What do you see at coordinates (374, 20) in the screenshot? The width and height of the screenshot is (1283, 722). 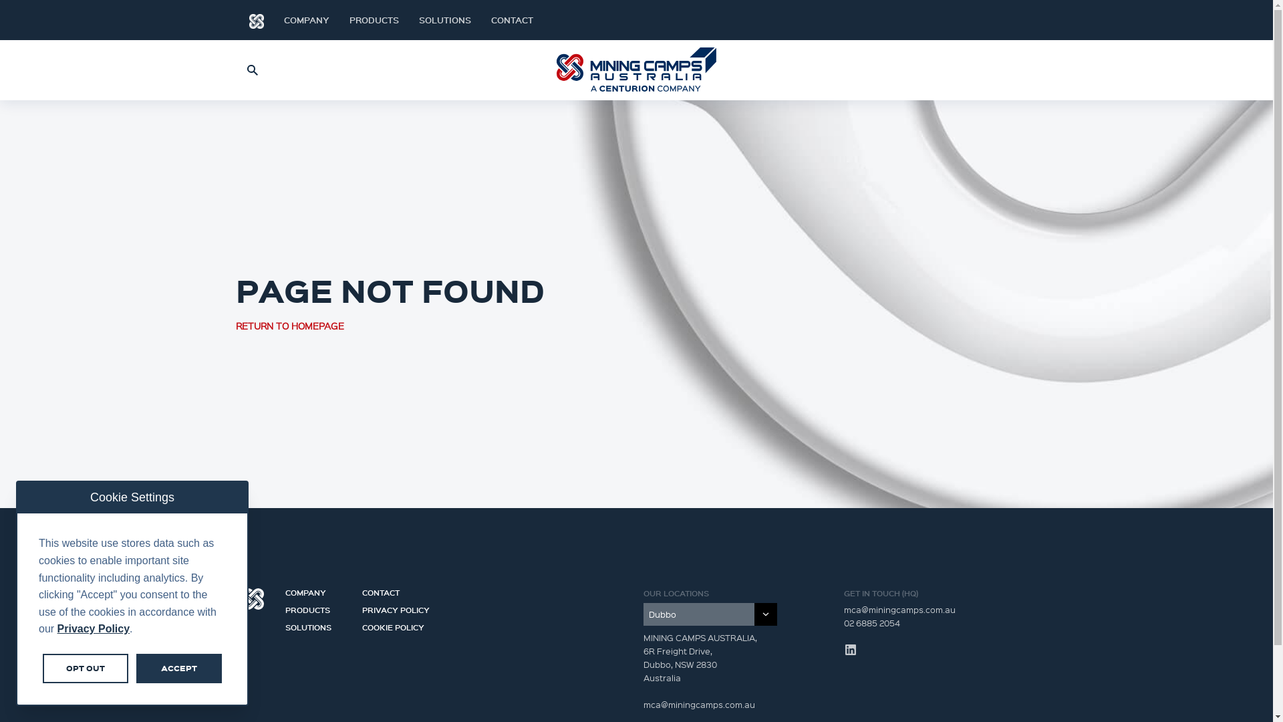 I see `PRODUCTS` at bounding box center [374, 20].